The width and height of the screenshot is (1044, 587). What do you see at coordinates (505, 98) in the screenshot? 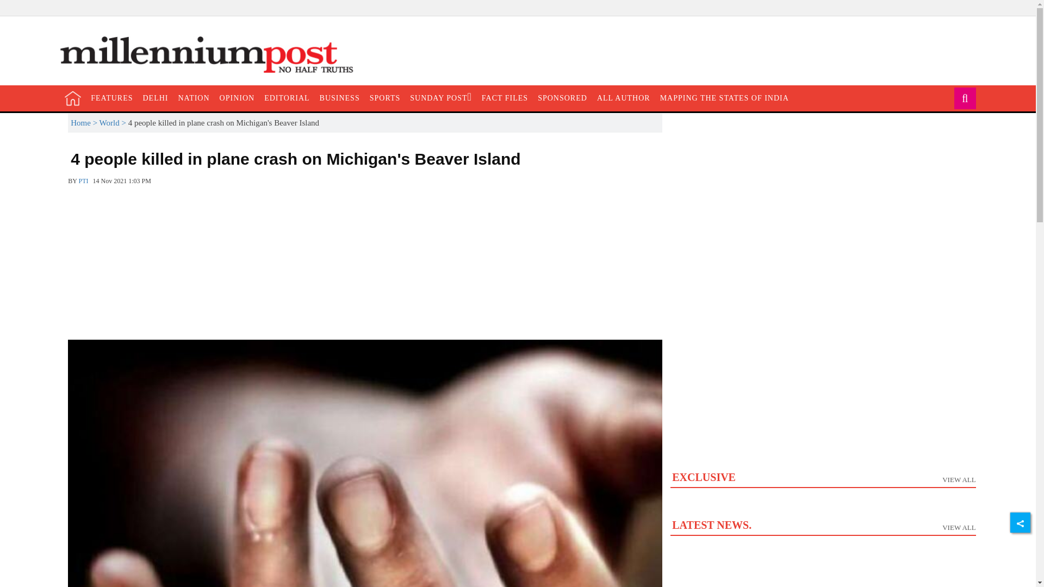
I see `FACT FILES` at bounding box center [505, 98].